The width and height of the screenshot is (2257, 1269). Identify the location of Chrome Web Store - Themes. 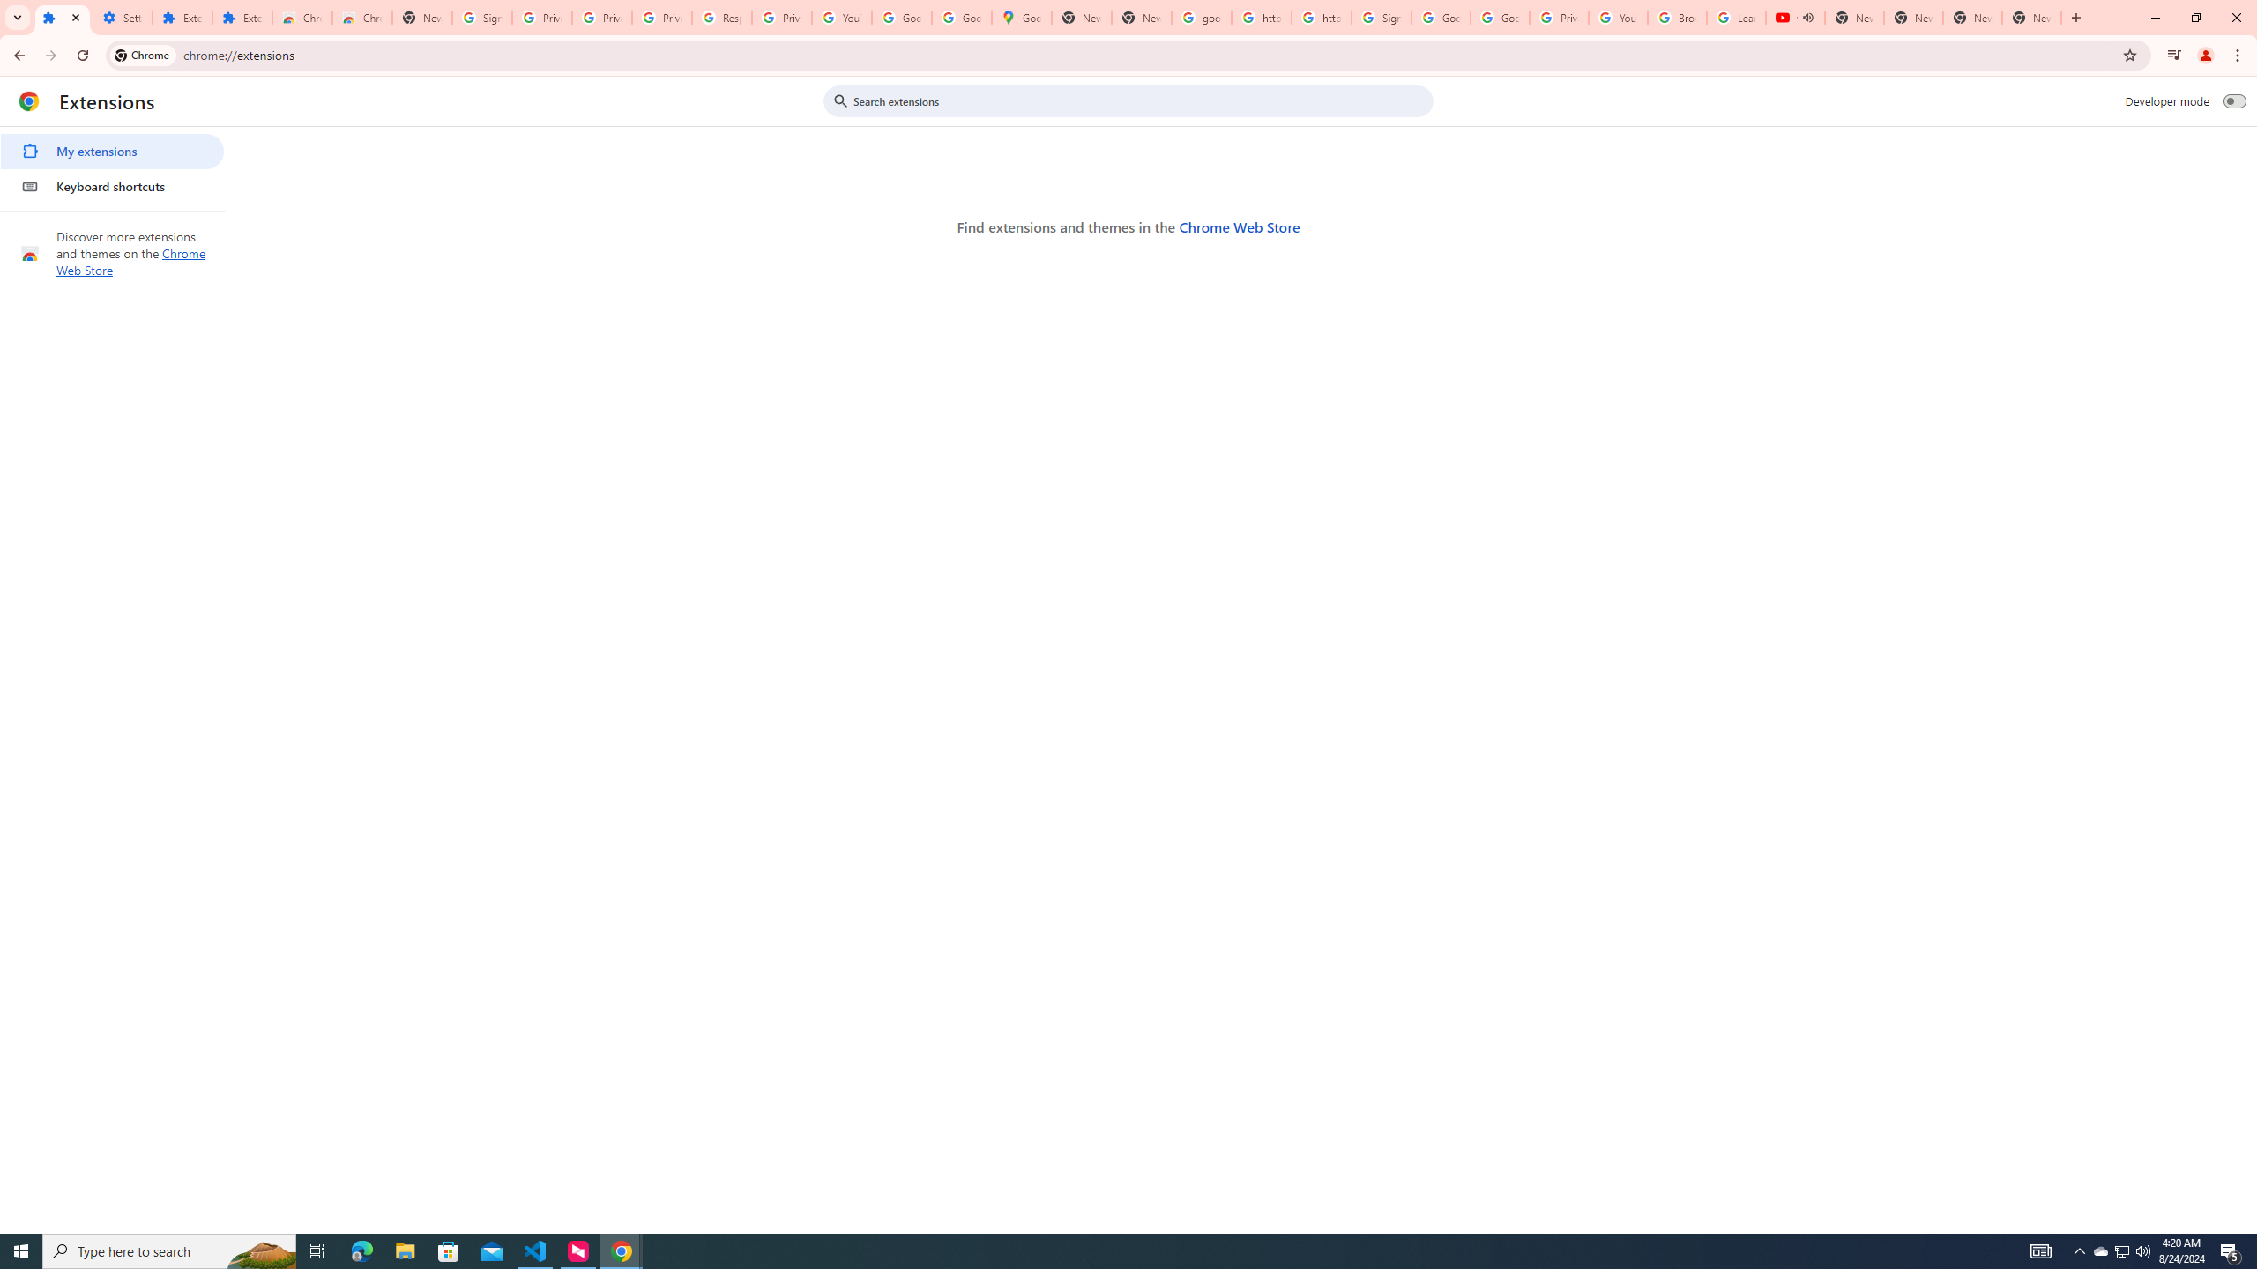
(361, 18).